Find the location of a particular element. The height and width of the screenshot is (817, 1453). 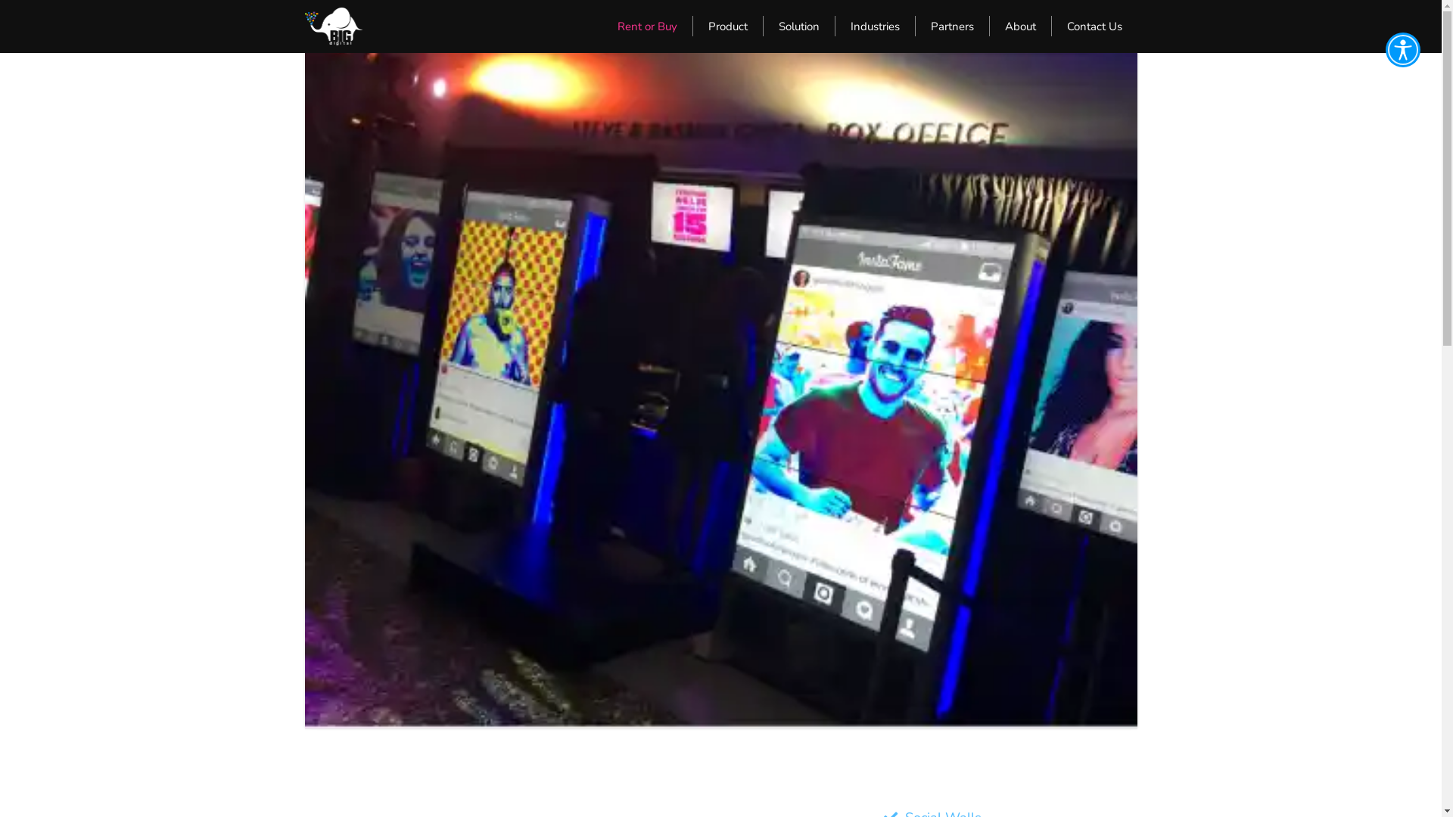

Rent or Buy is located at coordinates (648, 26).